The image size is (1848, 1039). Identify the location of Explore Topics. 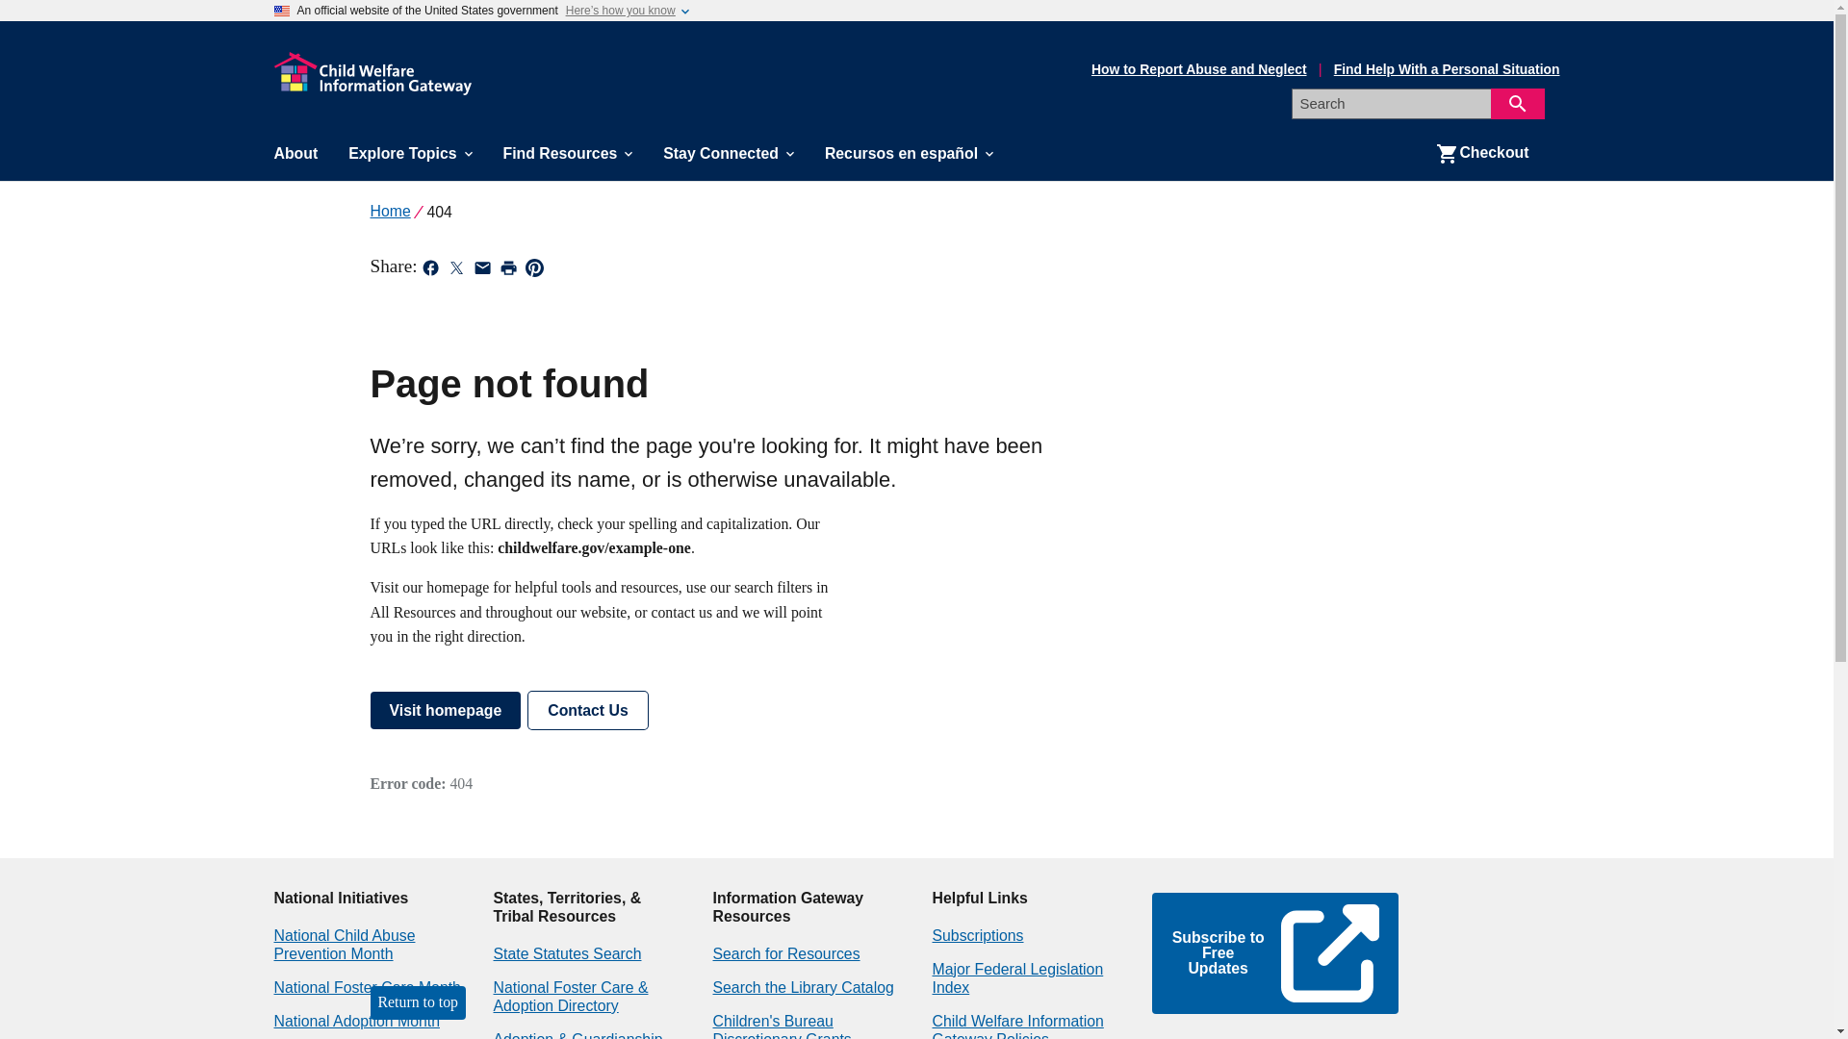
(410, 153).